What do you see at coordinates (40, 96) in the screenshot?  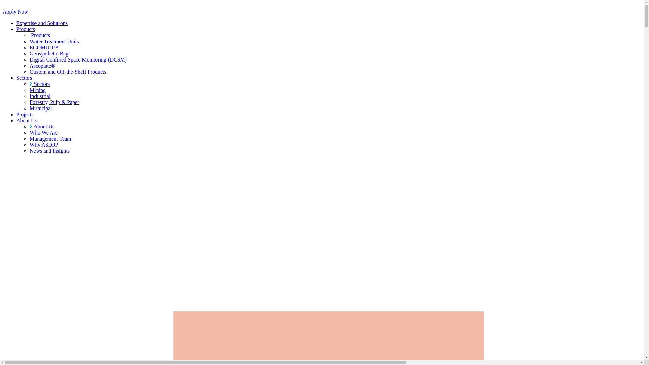 I see `Industrial` at bounding box center [40, 96].